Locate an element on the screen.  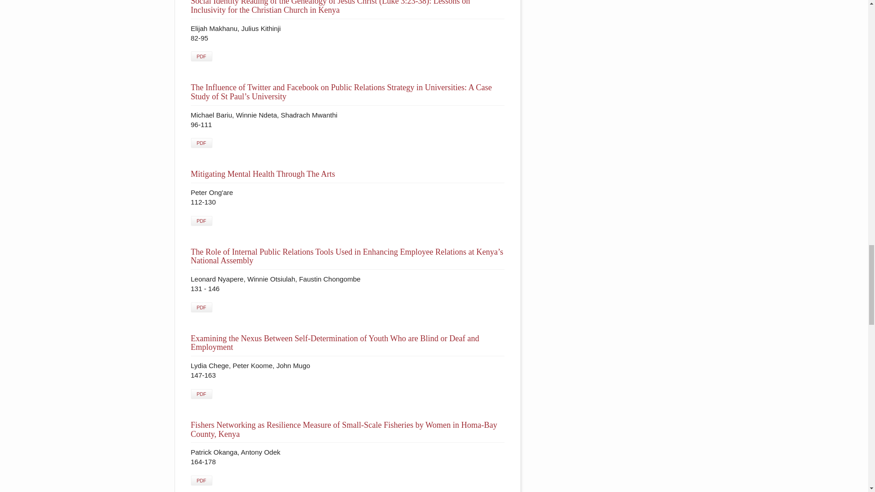
PDF is located at coordinates (201, 220).